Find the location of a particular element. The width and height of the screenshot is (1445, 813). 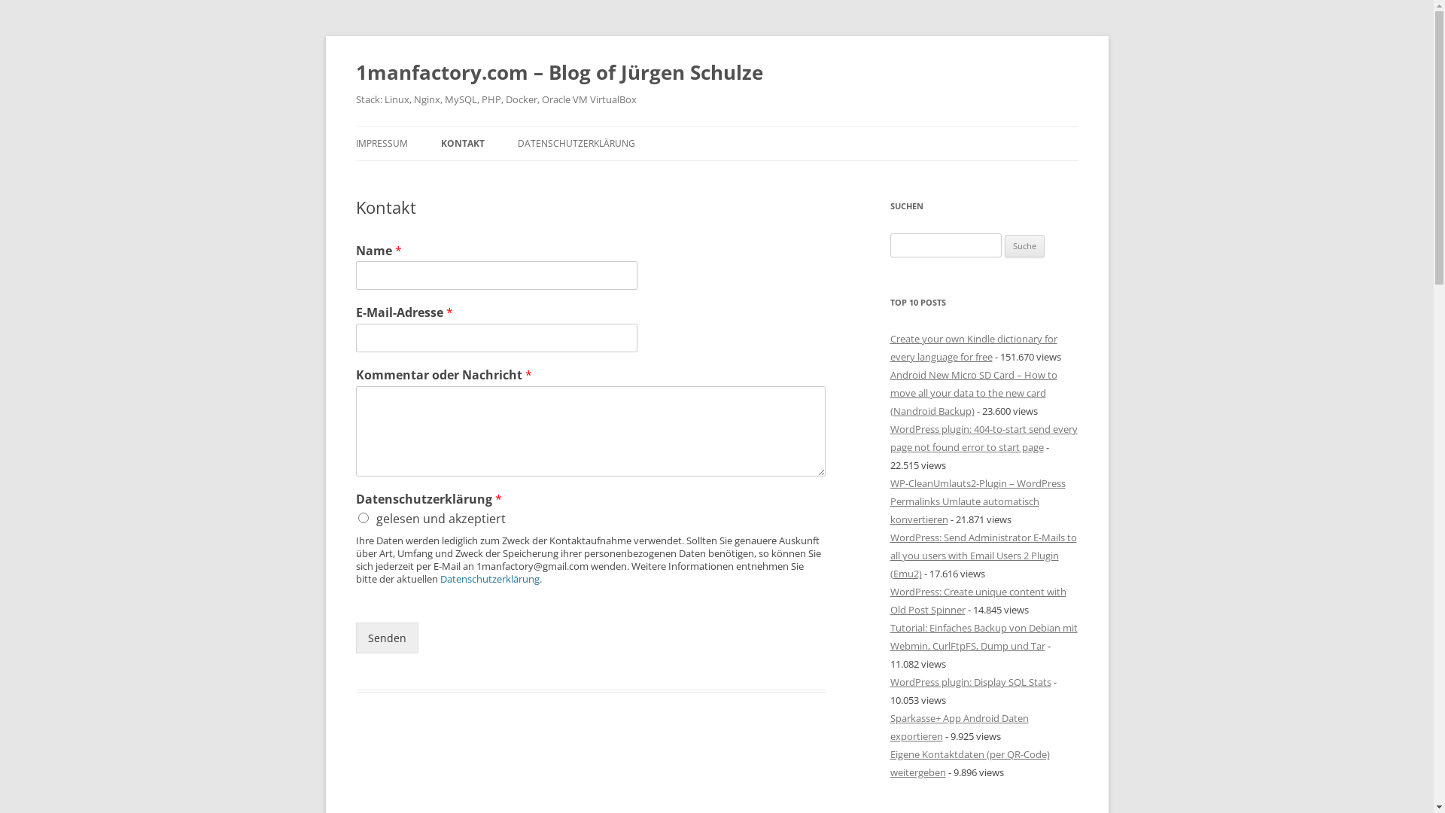

WordPress plugin: Display SQL Stats is located at coordinates (970, 682).